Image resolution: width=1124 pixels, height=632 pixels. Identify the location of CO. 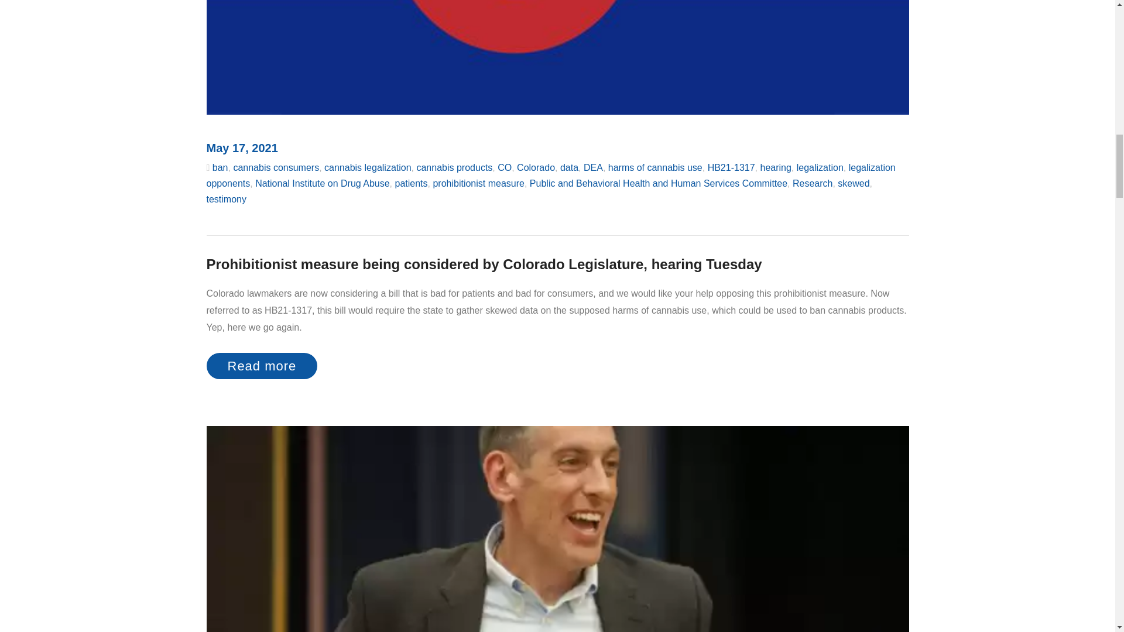
(505, 167).